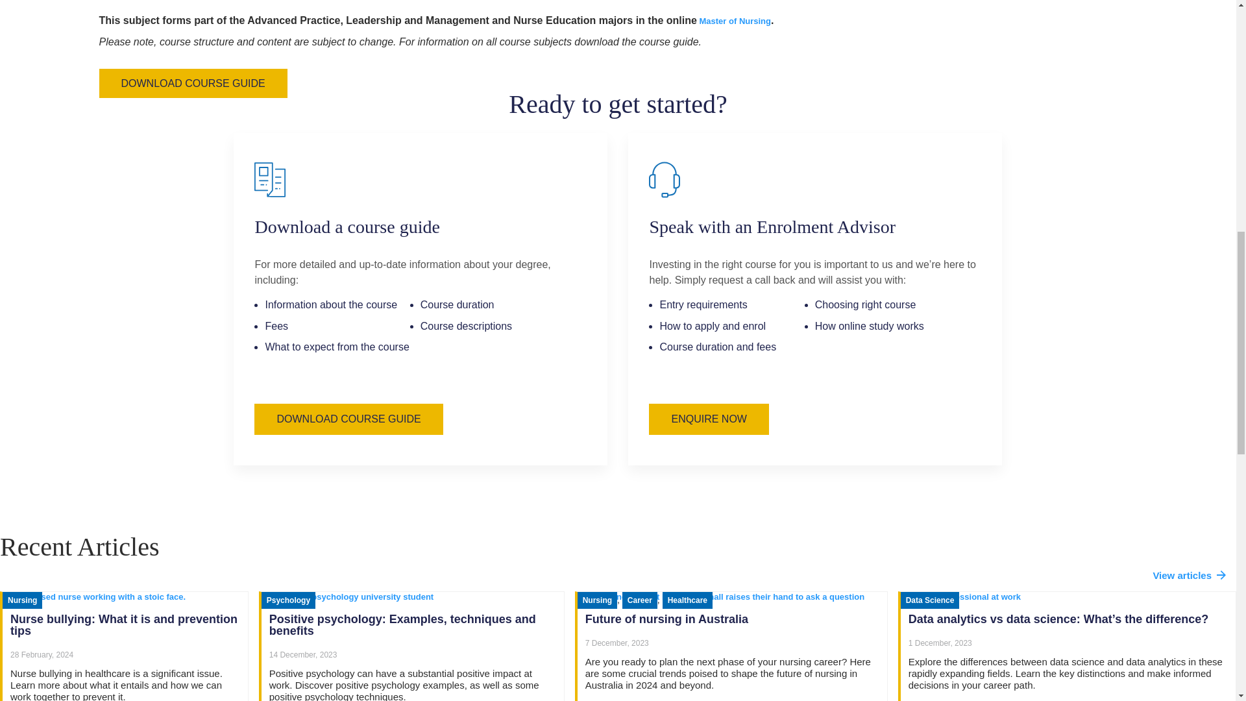 The width and height of the screenshot is (1246, 701). What do you see at coordinates (1189, 575) in the screenshot?
I see `View articles` at bounding box center [1189, 575].